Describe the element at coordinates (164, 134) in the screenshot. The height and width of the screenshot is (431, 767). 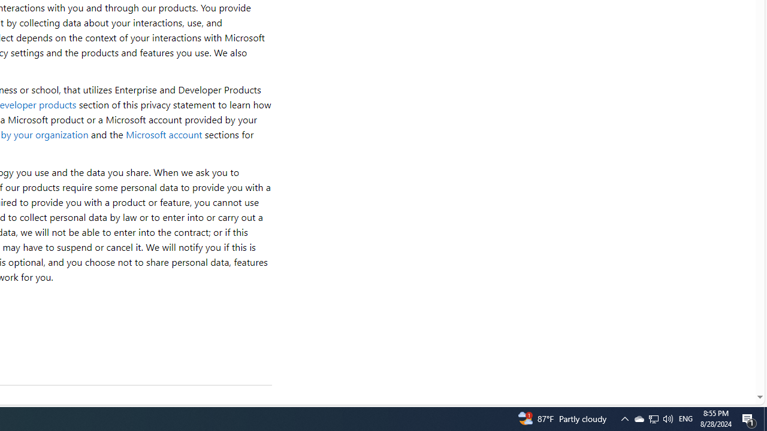
I see `Microsoft account` at that location.